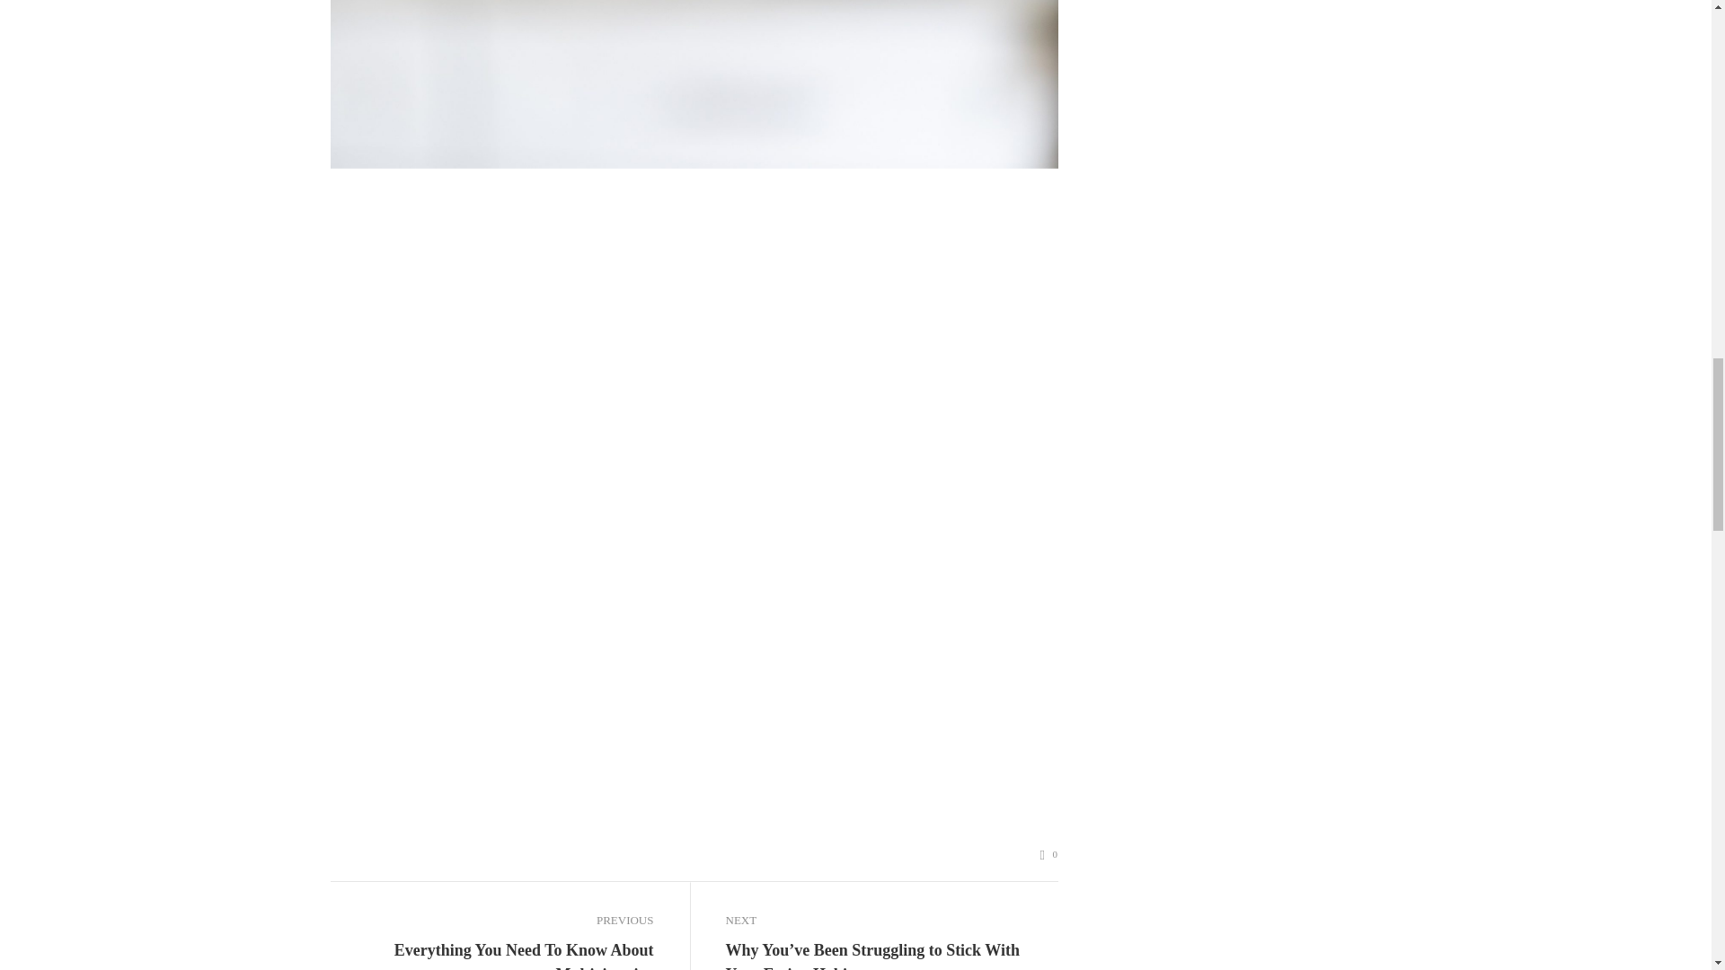 The height and width of the screenshot is (970, 1725). Describe the element at coordinates (492, 954) in the screenshot. I see `Everything You Need To Know About Multivitamins` at that location.